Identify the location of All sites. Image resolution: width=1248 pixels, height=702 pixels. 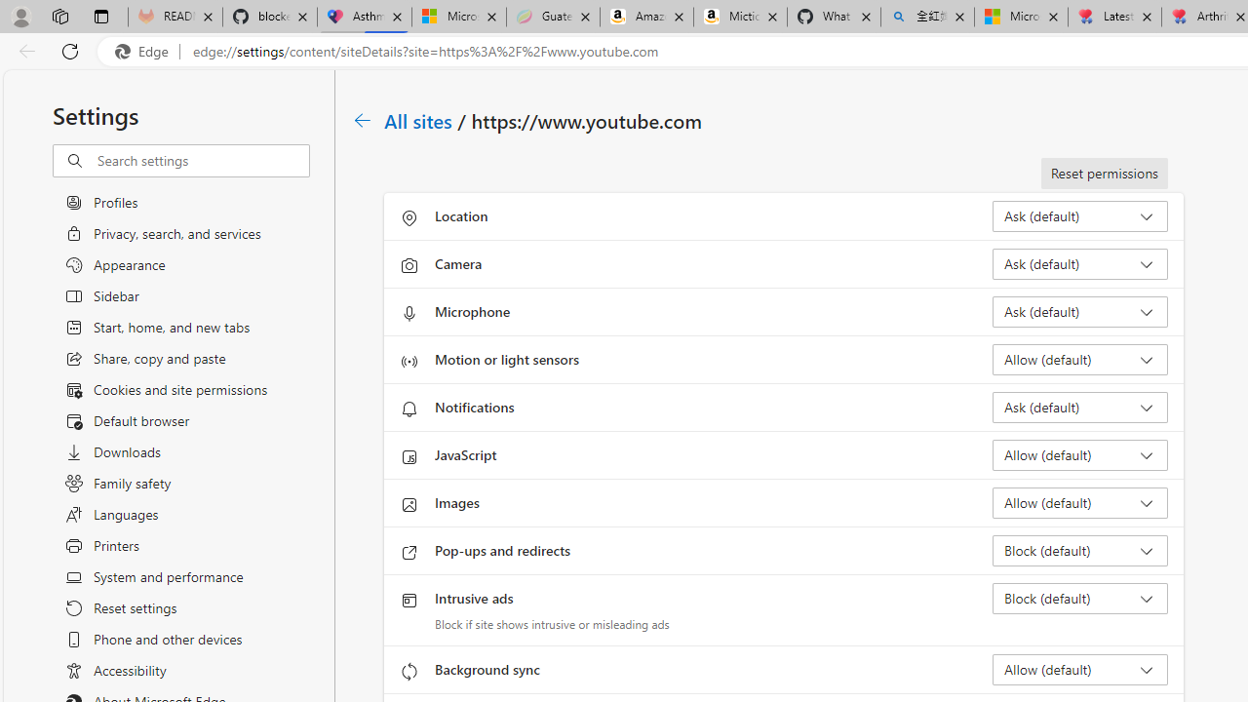
(419, 120).